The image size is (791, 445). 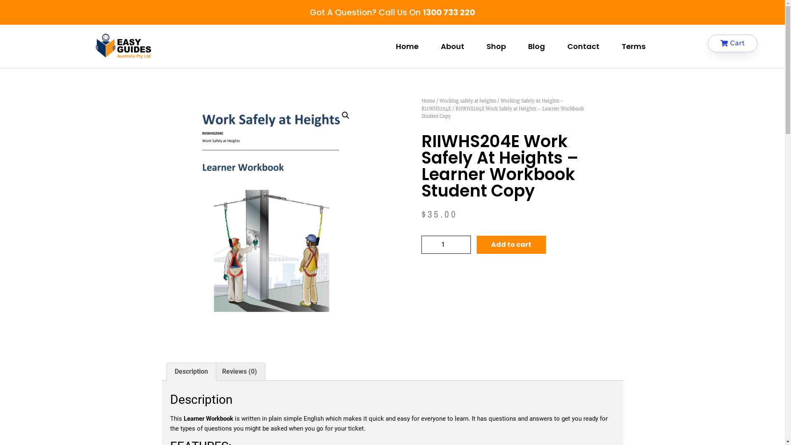 What do you see at coordinates (634, 47) in the screenshot?
I see `Terms` at bounding box center [634, 47].